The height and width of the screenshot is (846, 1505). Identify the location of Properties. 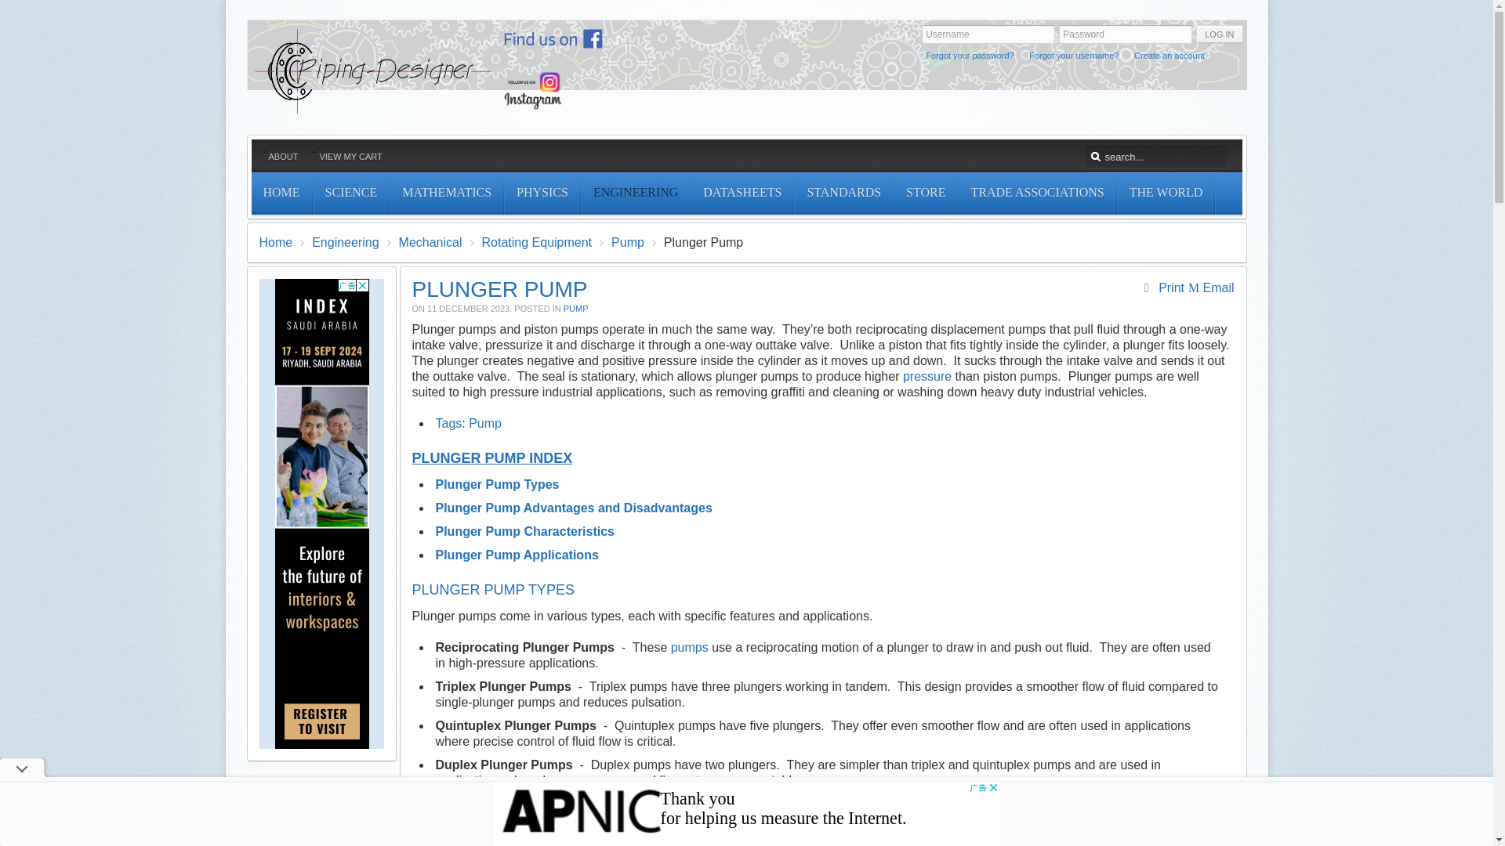
(542, 193).